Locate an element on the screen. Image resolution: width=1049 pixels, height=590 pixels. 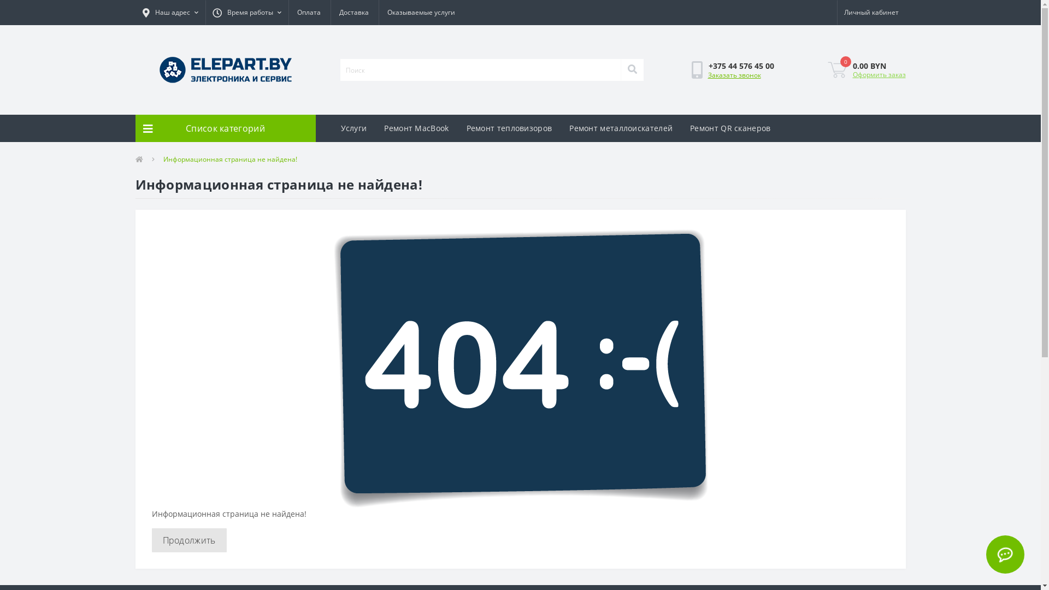
elepart.by is located at coordinates (226, 70).